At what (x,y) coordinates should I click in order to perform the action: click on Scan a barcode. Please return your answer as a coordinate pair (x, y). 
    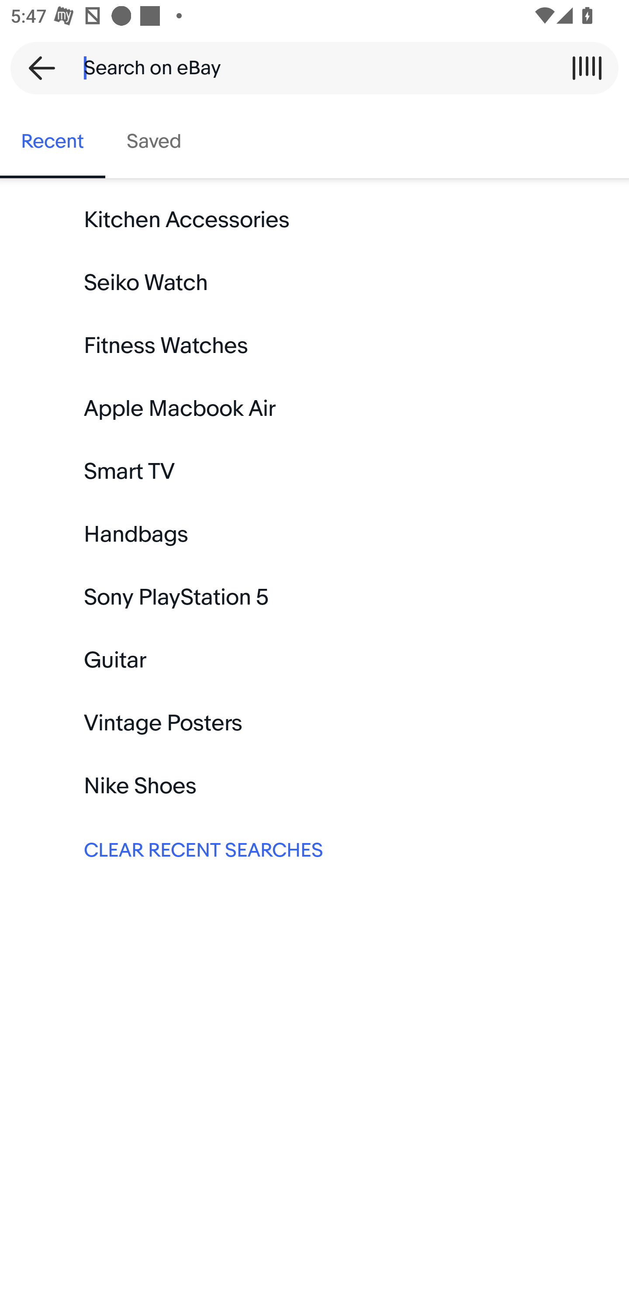
    Looking at the image, I should click on (587, 68).